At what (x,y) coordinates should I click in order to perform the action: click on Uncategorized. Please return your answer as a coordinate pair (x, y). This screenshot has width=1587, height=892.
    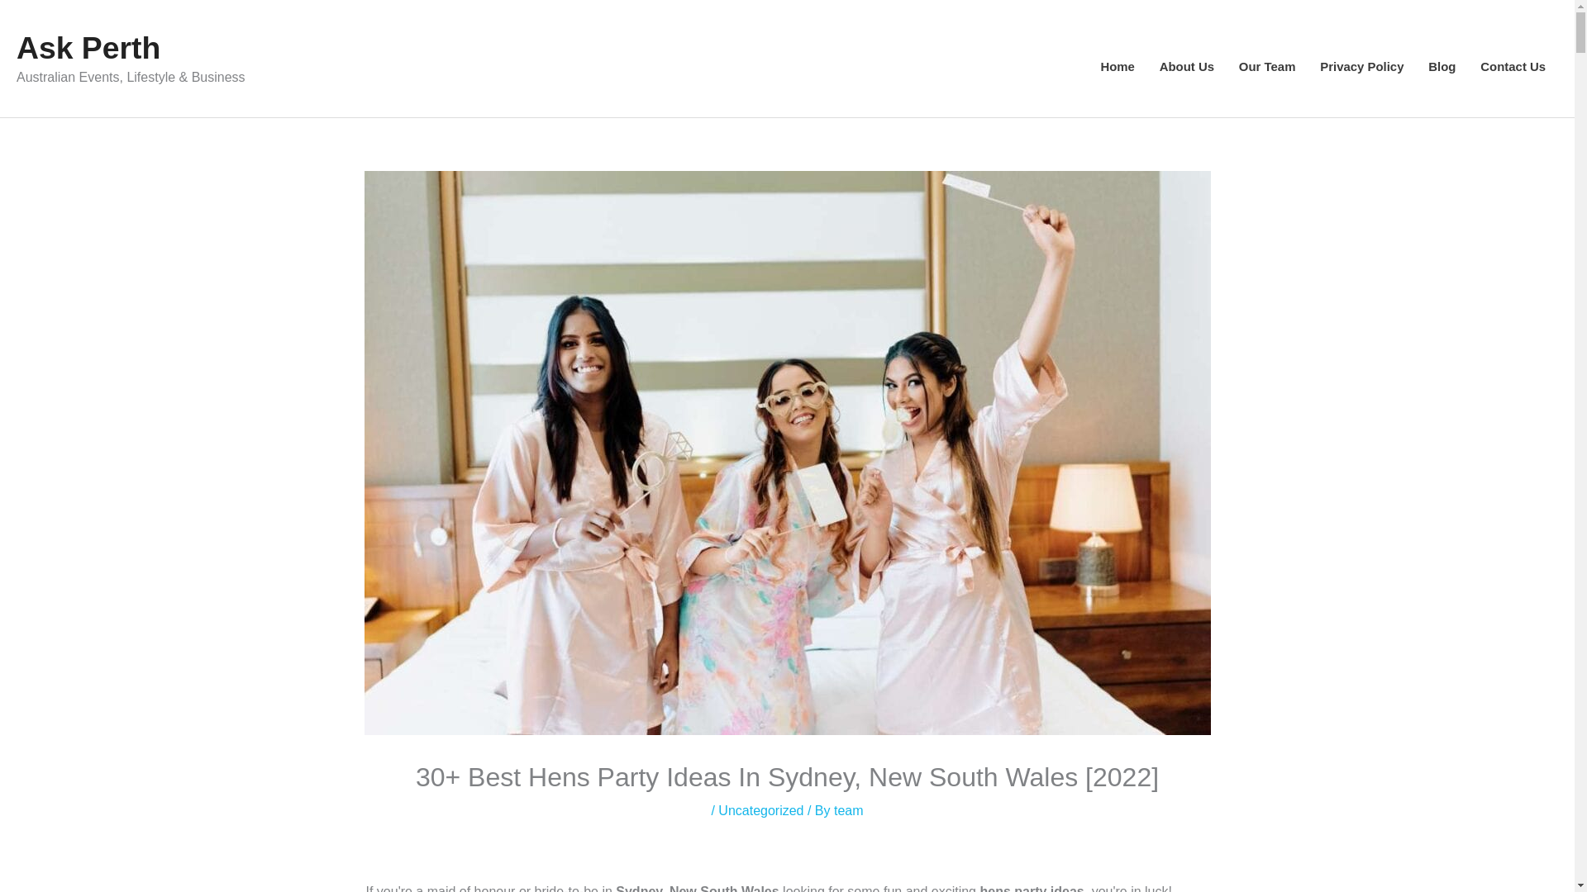
    Looking at the image, I should click on (760, 811).